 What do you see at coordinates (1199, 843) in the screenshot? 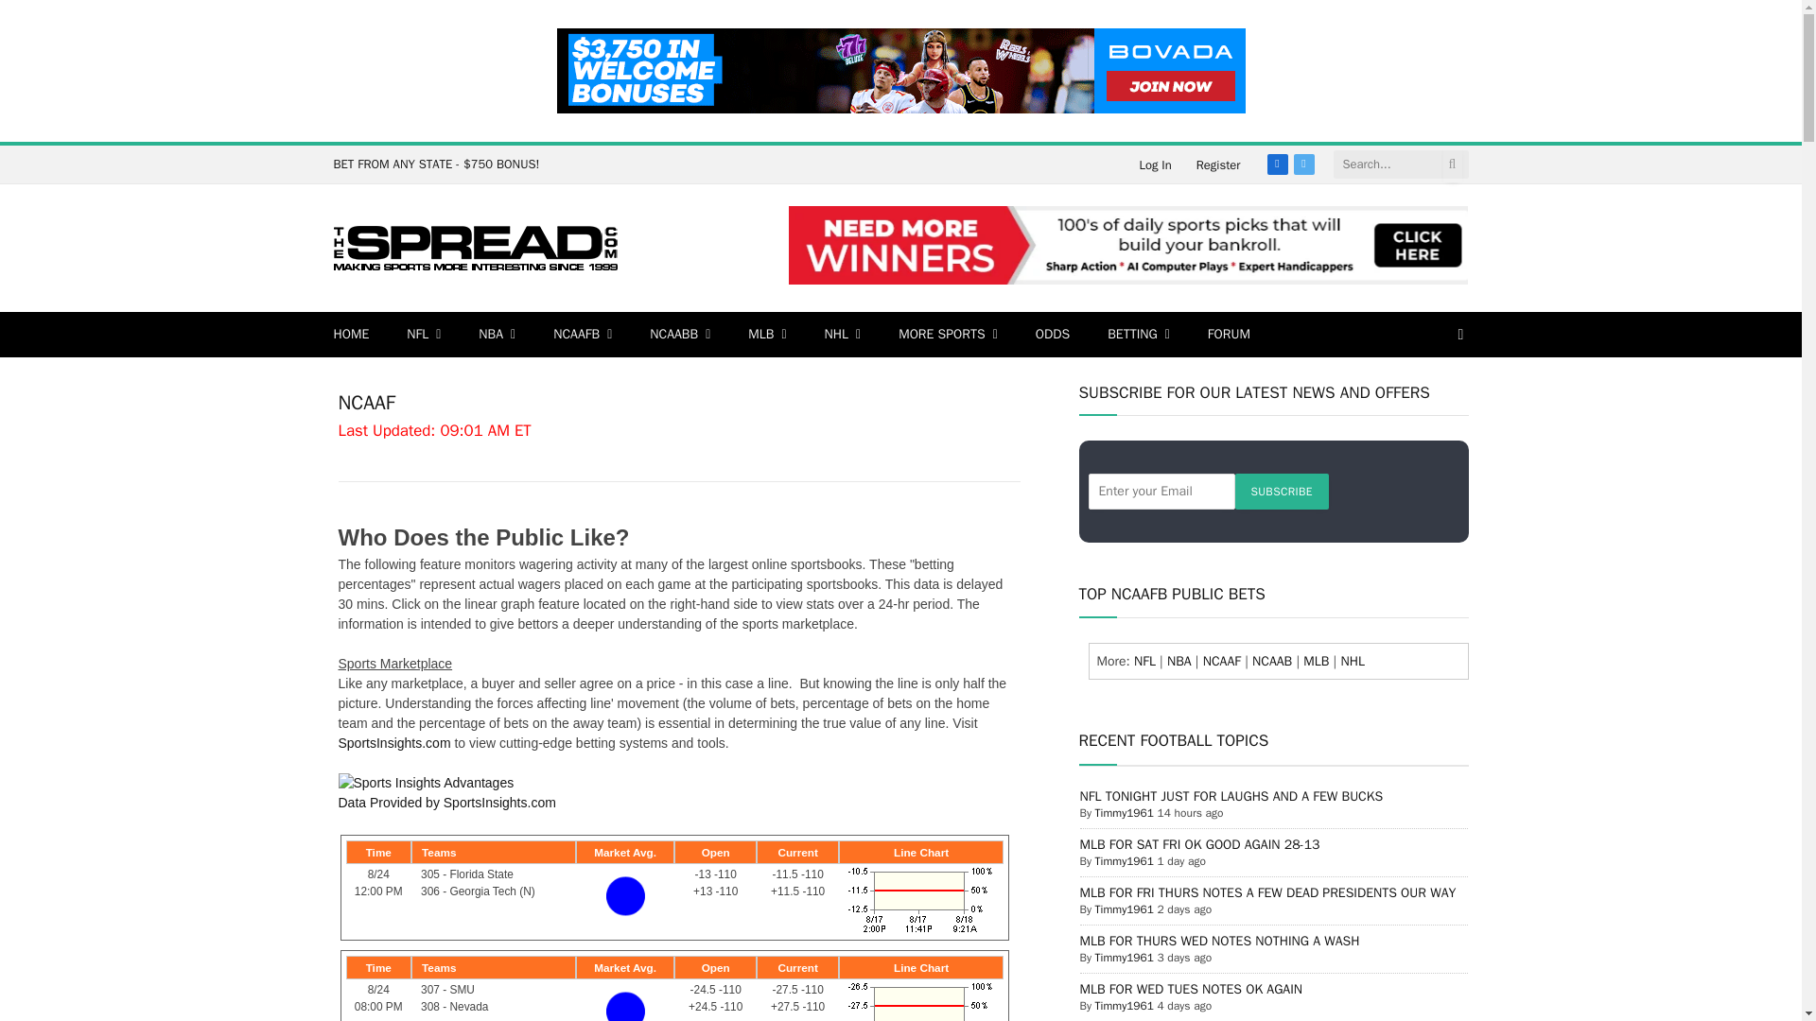
I see `MLB FOR SAT FRI OK GOOD AGAIN 28-13` at bounding box center [1199, 843].